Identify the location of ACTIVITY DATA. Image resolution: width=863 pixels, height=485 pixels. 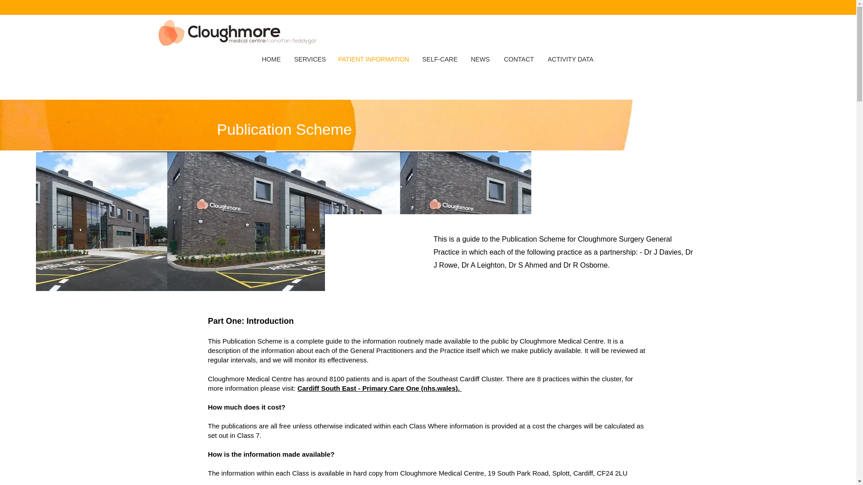
(570, 59).